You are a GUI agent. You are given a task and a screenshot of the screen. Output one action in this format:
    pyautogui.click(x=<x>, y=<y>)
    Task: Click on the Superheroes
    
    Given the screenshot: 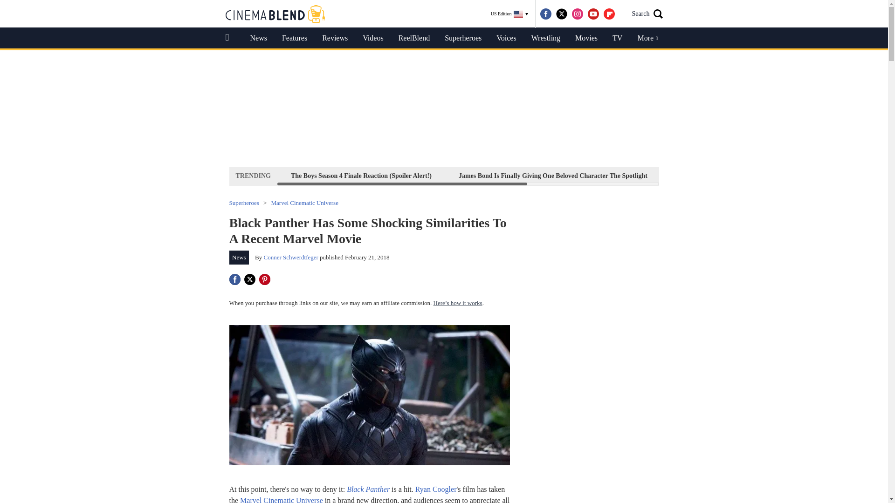 What is the action you would take?
    pyautogui.click(x=244, y=202)
    